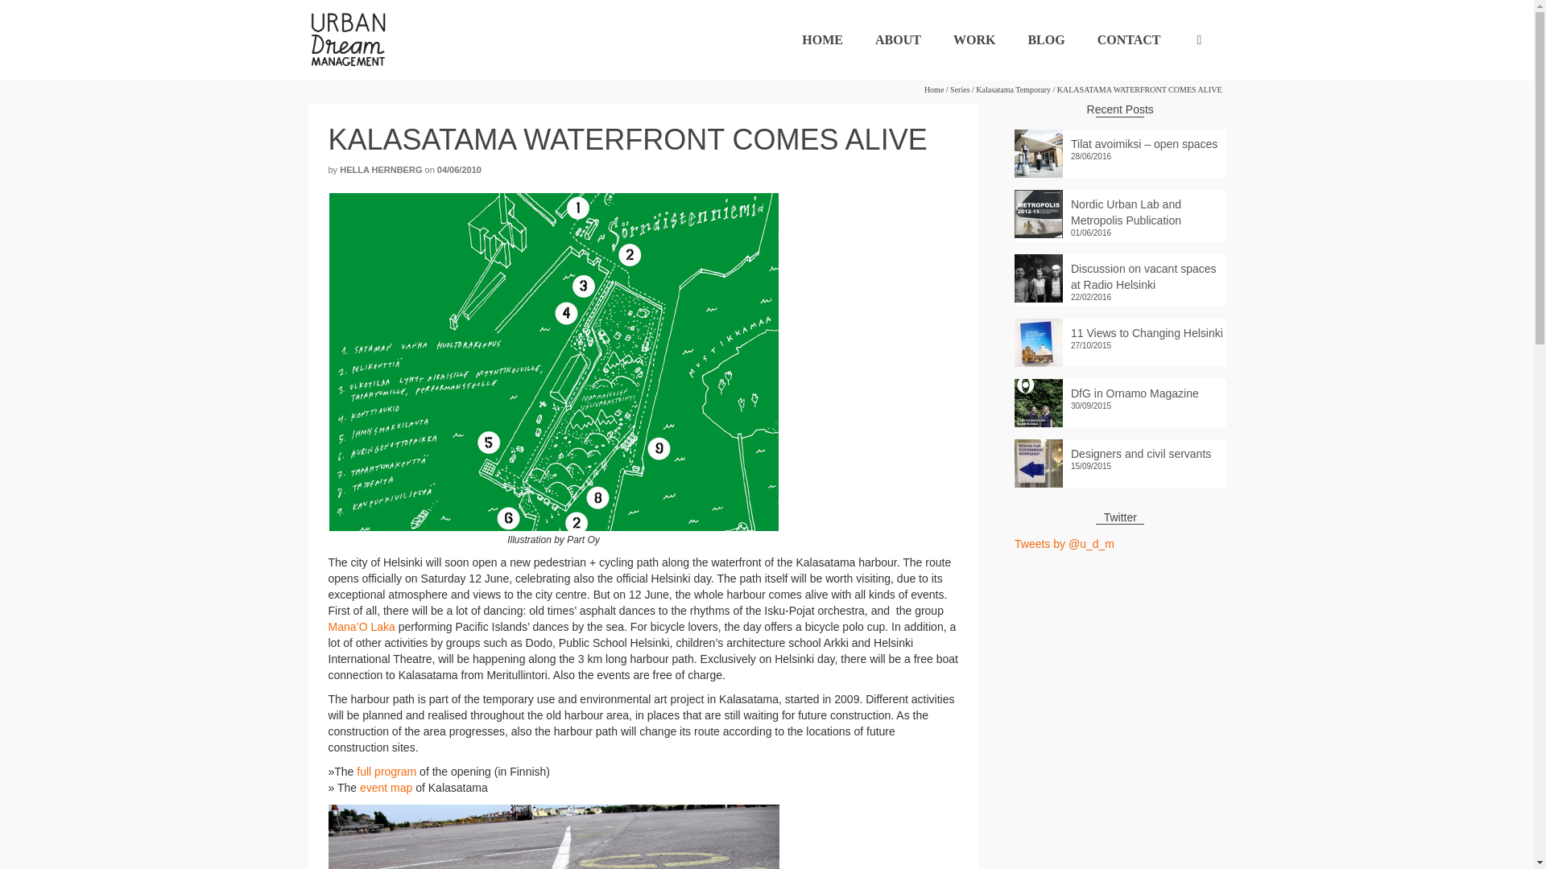  What do you see at coordinates (386, 771) in the screenshot?
I see `full program` at bounding box center [386, 771].